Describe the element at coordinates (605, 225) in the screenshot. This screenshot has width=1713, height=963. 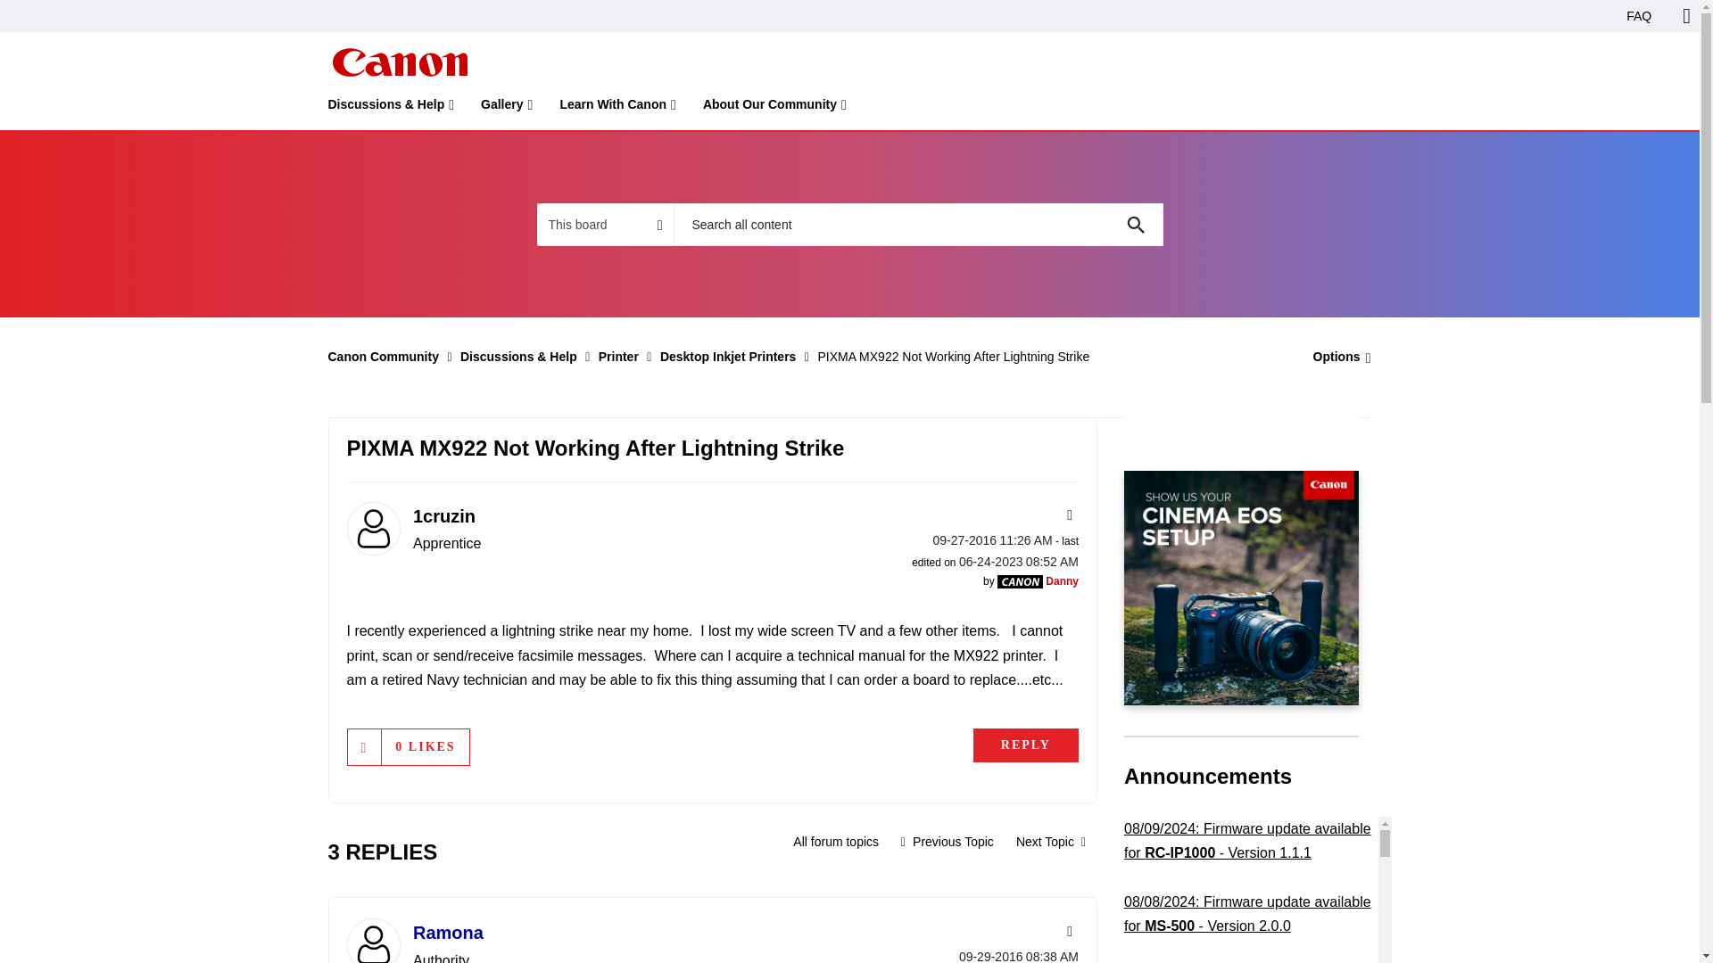
I see `Search Granularity` at that location.